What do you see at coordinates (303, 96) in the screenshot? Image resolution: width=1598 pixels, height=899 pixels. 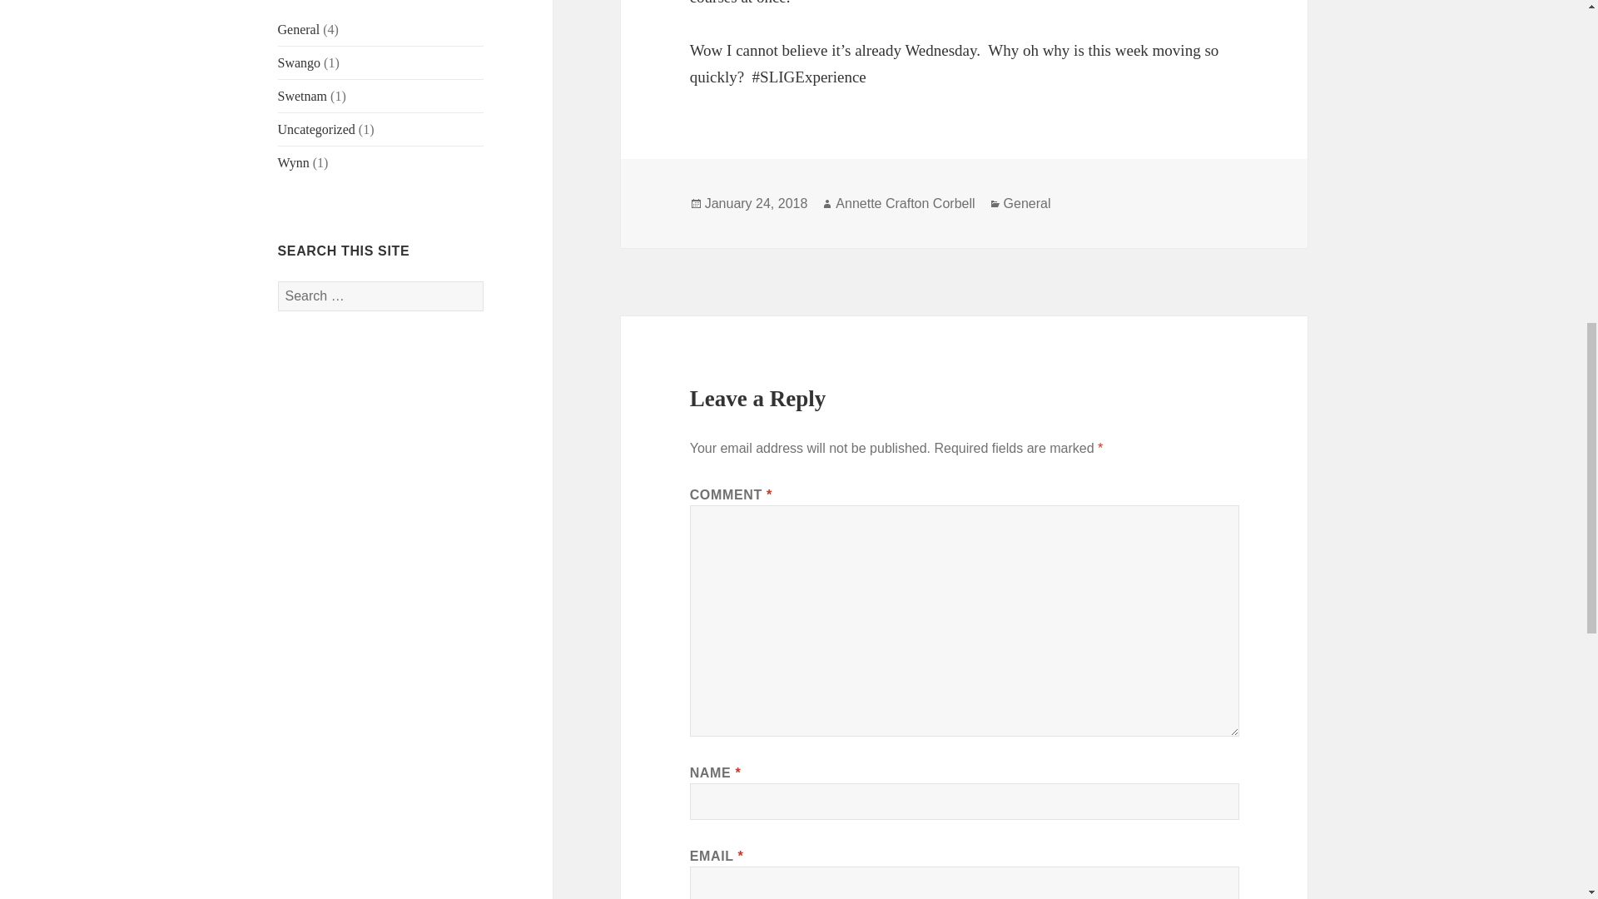 I see `Swetnam` at bounding box center [303, 96].